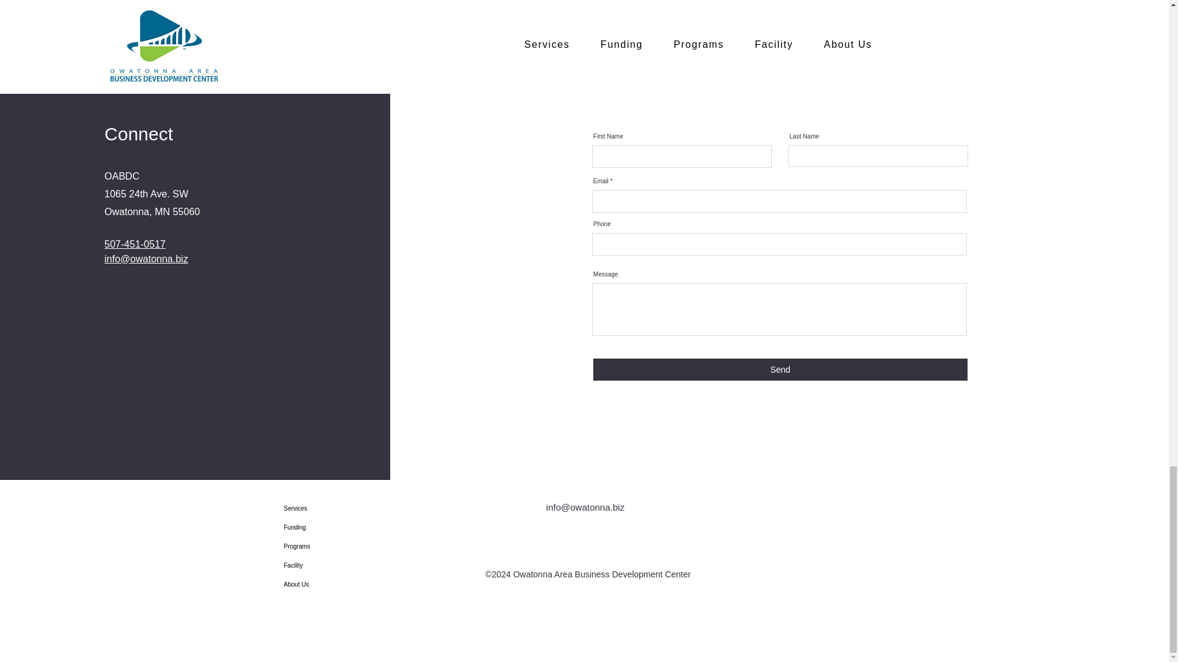 This screenshot has width=1178, height=662. I want to click on Facility, so click(325, 565).